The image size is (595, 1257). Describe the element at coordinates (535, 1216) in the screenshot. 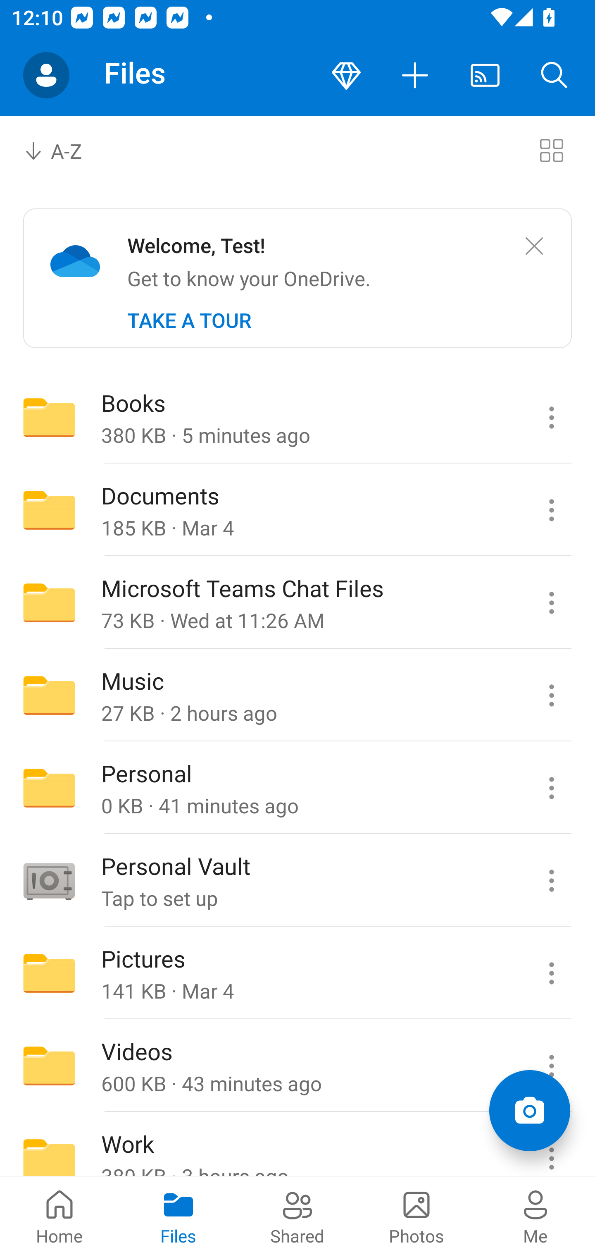

I see `Me pivot Me` at that location.